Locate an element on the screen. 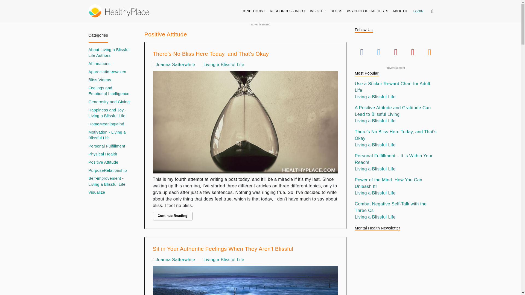  INSIGHT is located at coordinates (318, 11).